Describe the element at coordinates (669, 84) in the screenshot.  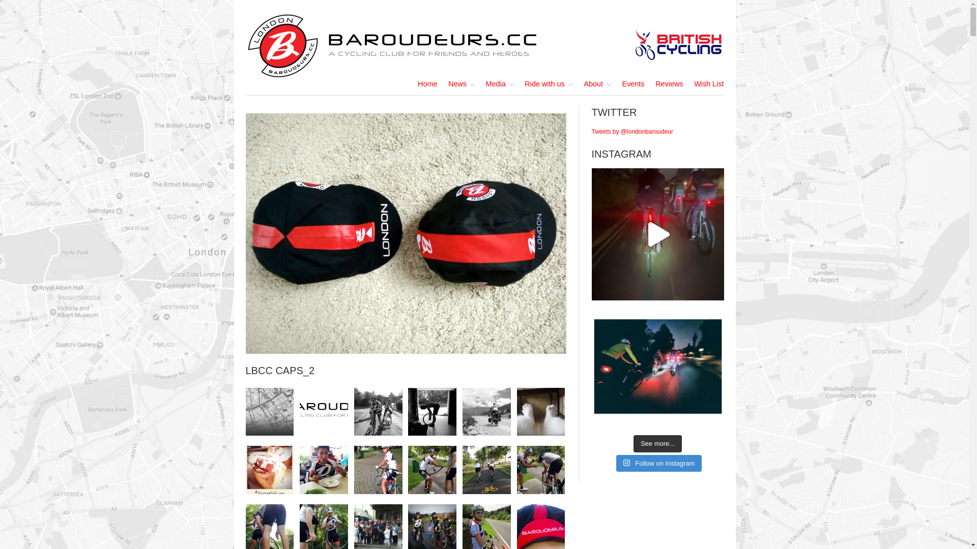
I see `Reviews` at that location.